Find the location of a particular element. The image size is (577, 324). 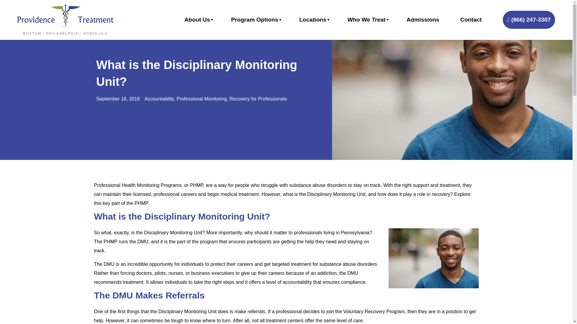

Program Options is located at coordinates (255, 20).